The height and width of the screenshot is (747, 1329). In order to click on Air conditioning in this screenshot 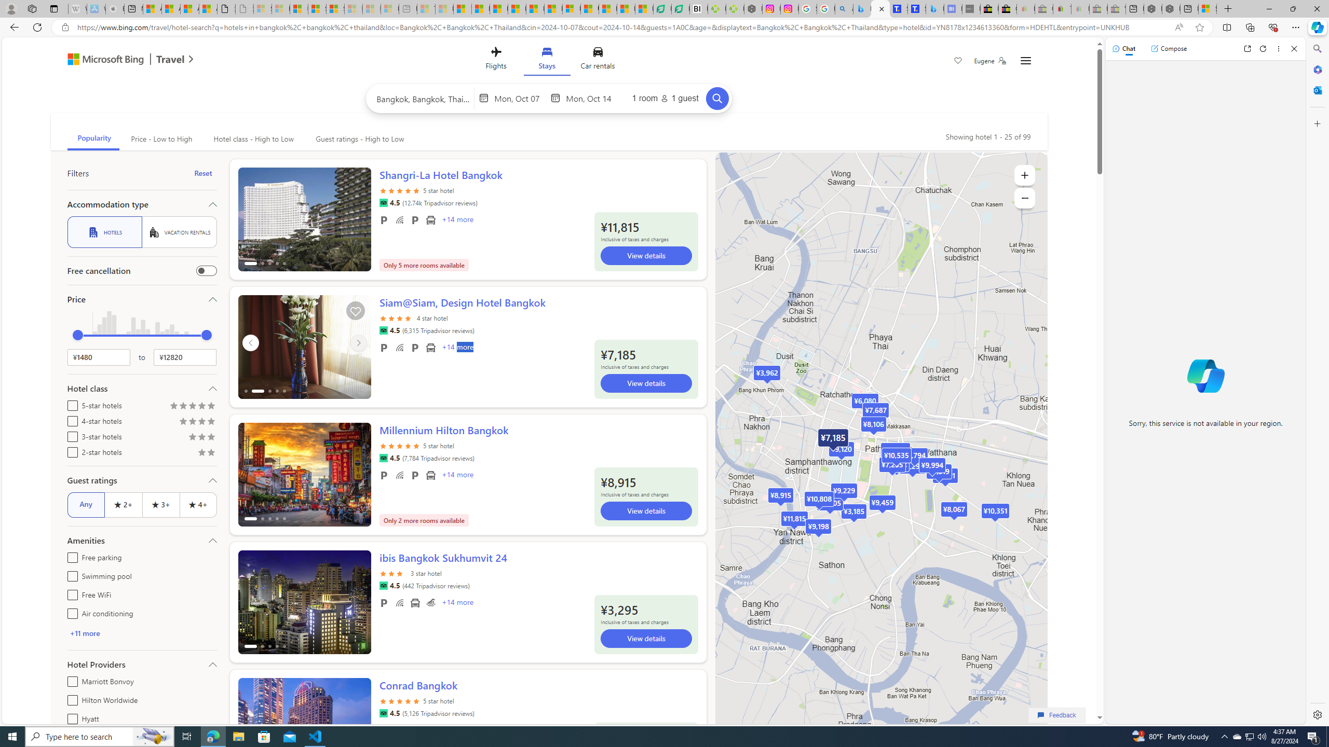, I will do `click(71, 612)`.